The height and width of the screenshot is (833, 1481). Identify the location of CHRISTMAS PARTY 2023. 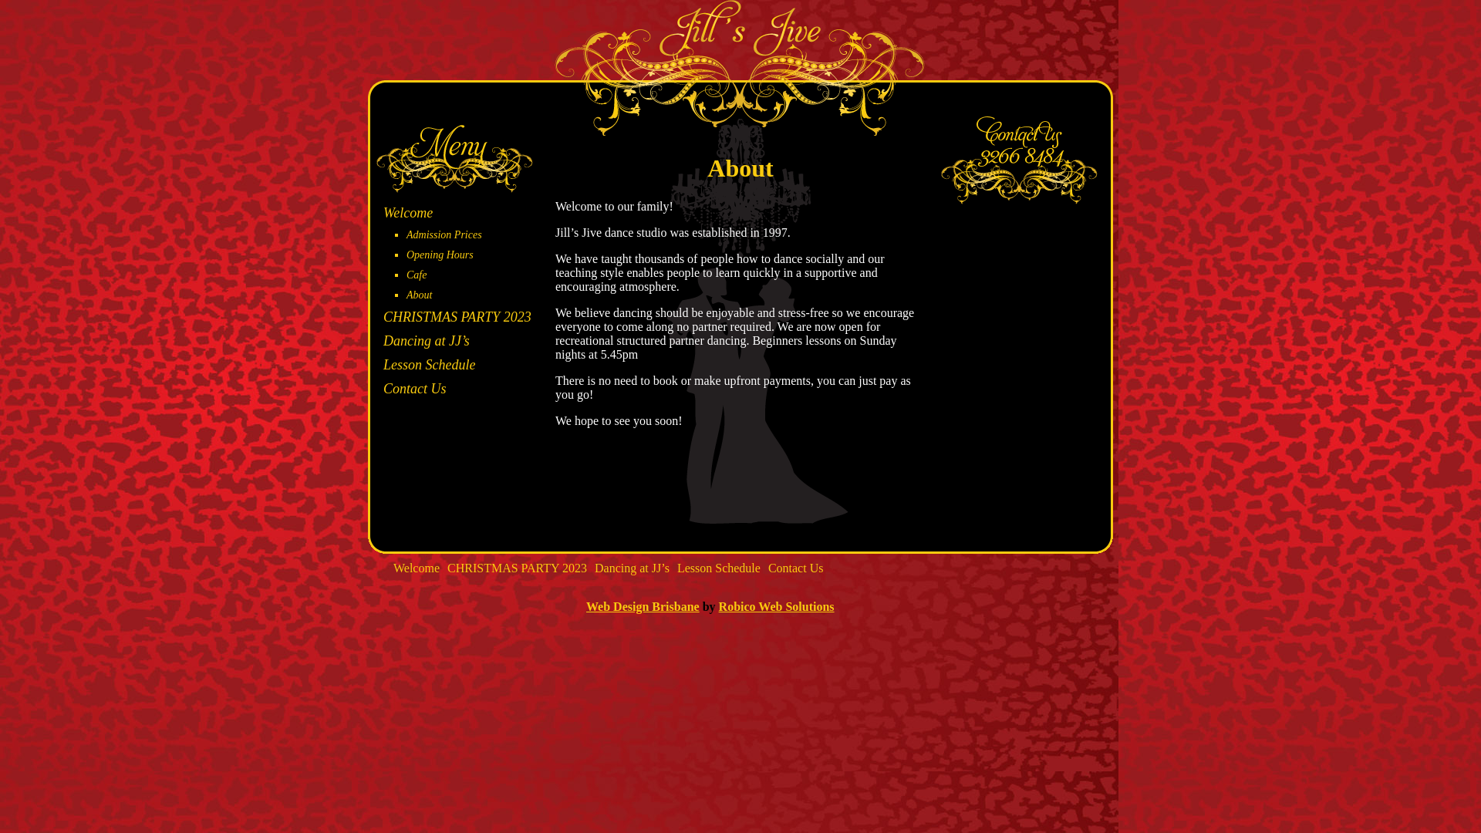
(457, 317).